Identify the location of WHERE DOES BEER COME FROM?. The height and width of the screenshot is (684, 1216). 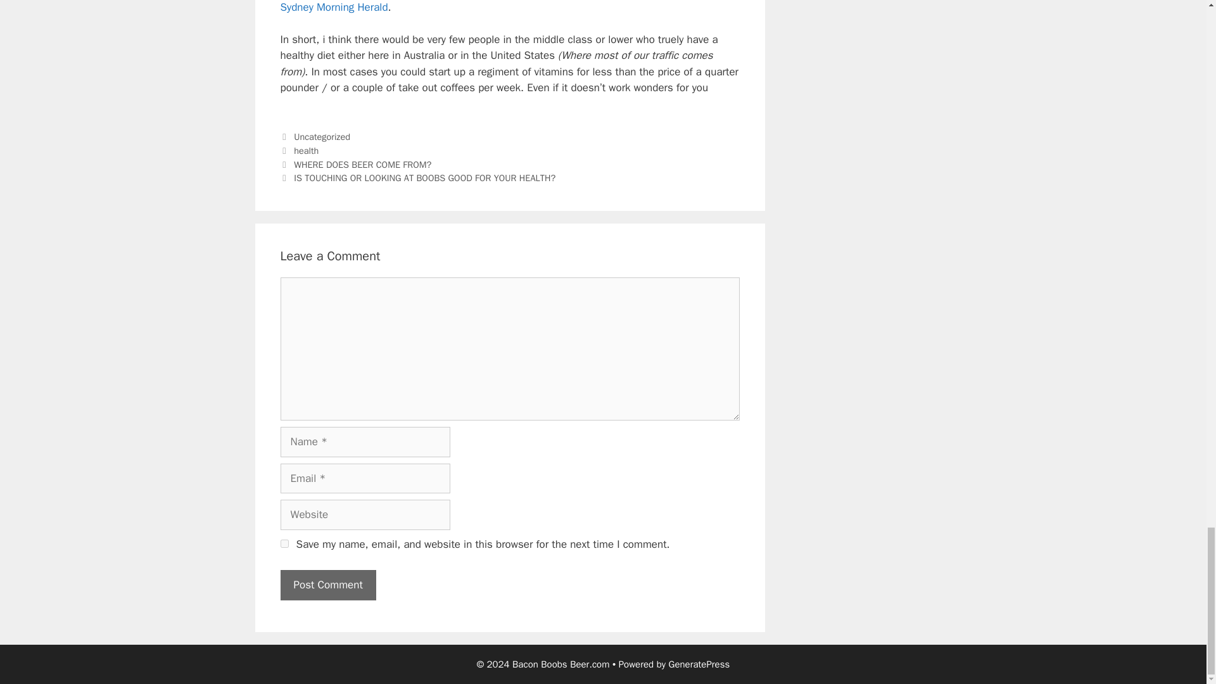
(362, 164).